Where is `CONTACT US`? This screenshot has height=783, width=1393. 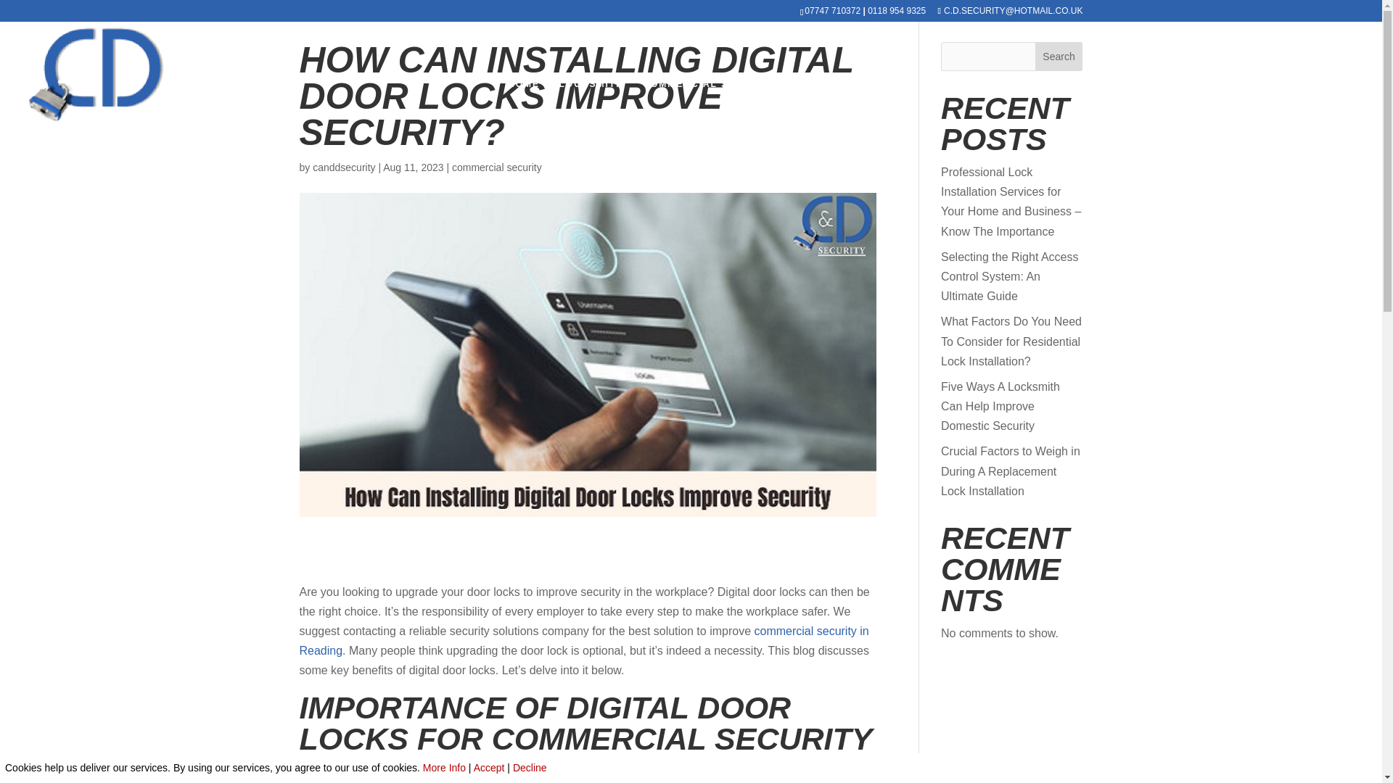
CONTACT US is located at coordinates (1323, 112).